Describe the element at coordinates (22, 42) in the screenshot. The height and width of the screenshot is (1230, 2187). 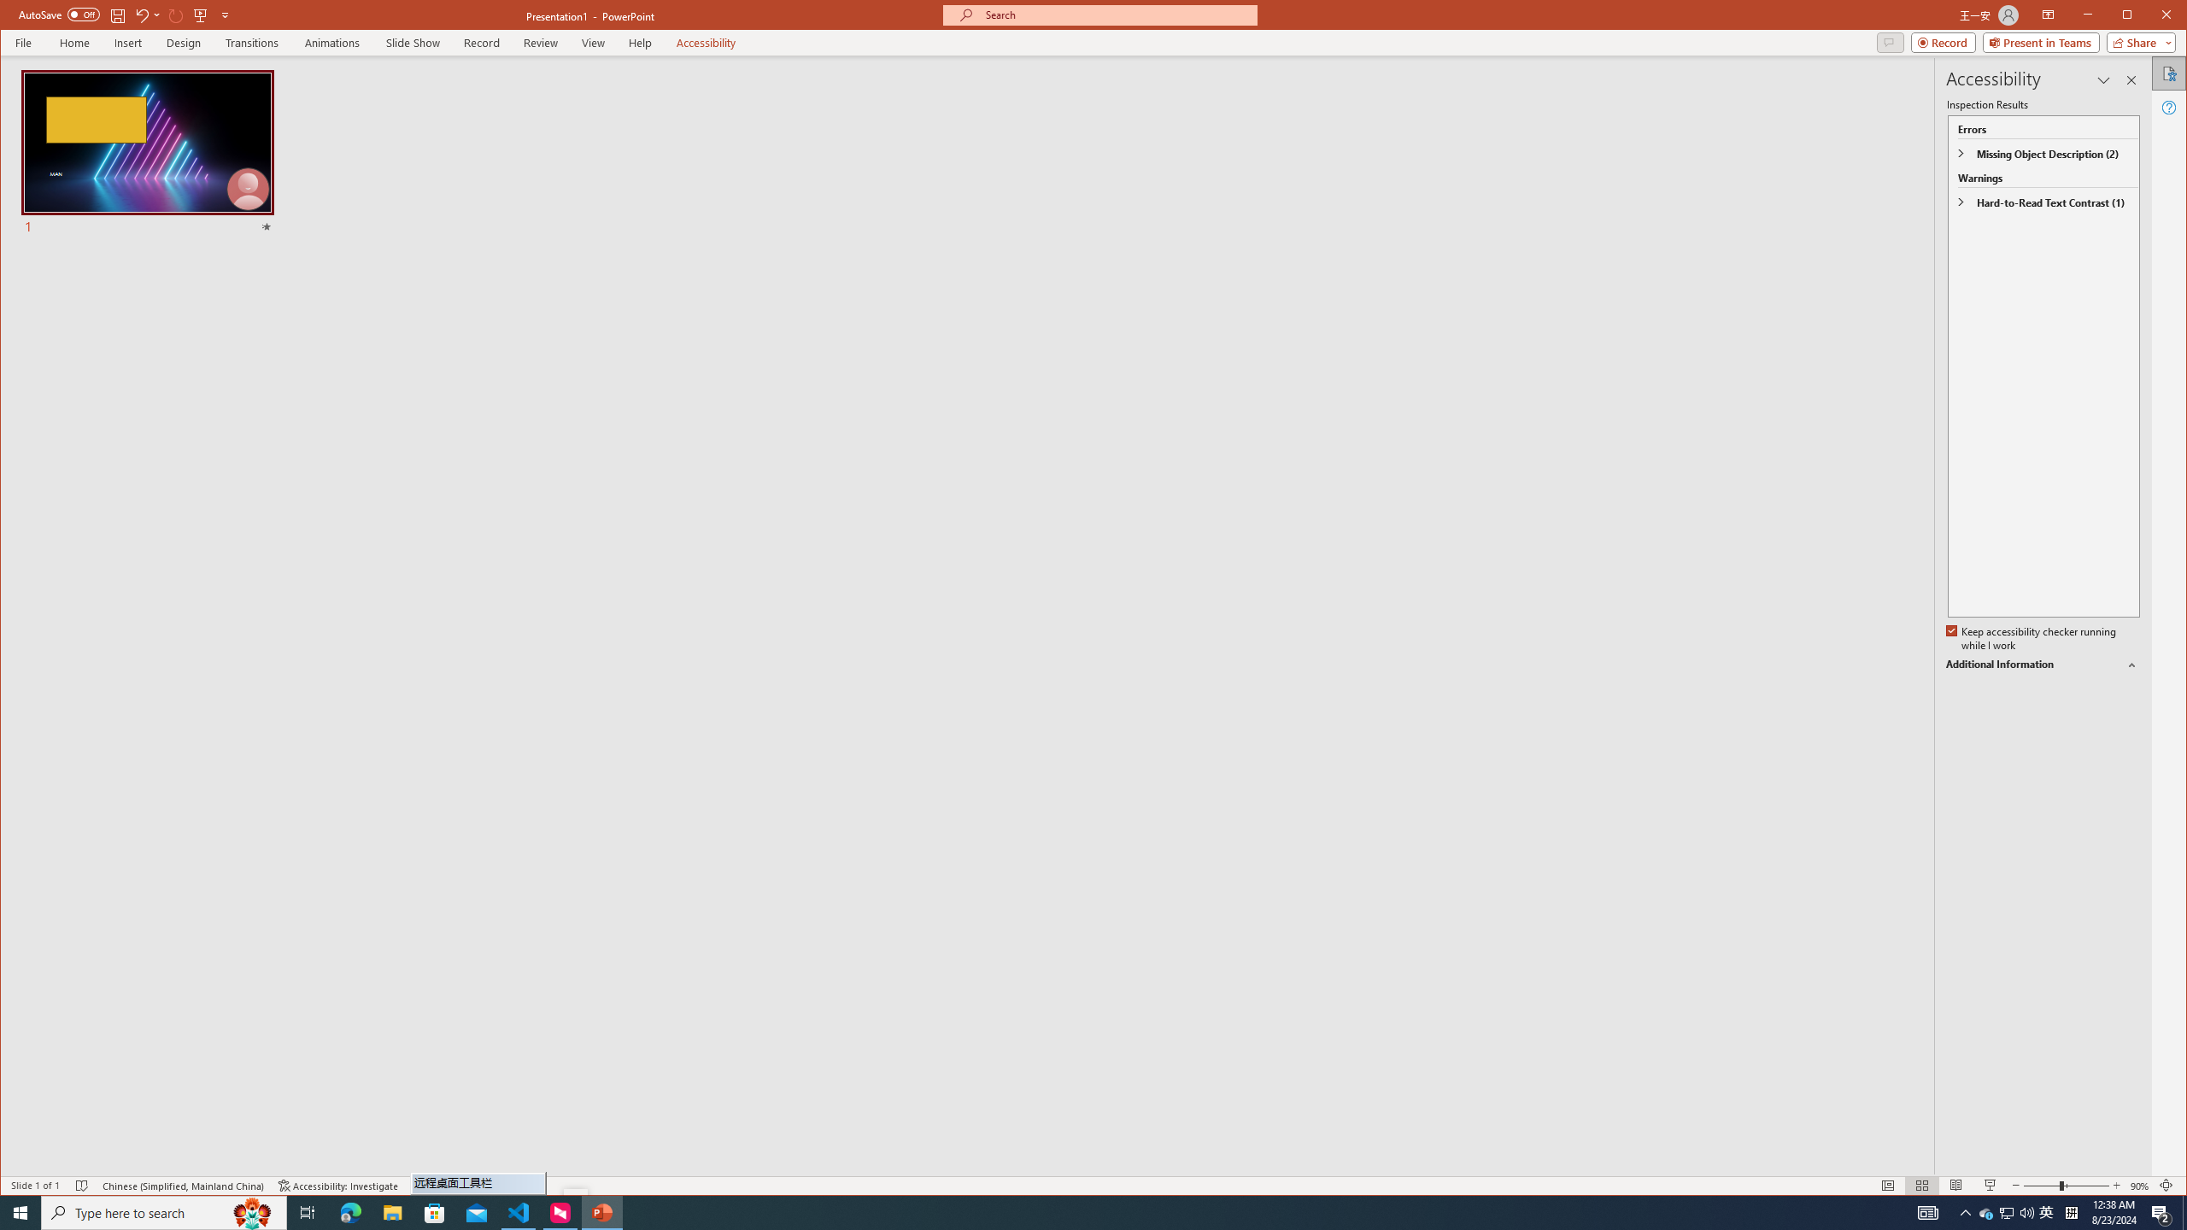
I see `File Tab` at that location.